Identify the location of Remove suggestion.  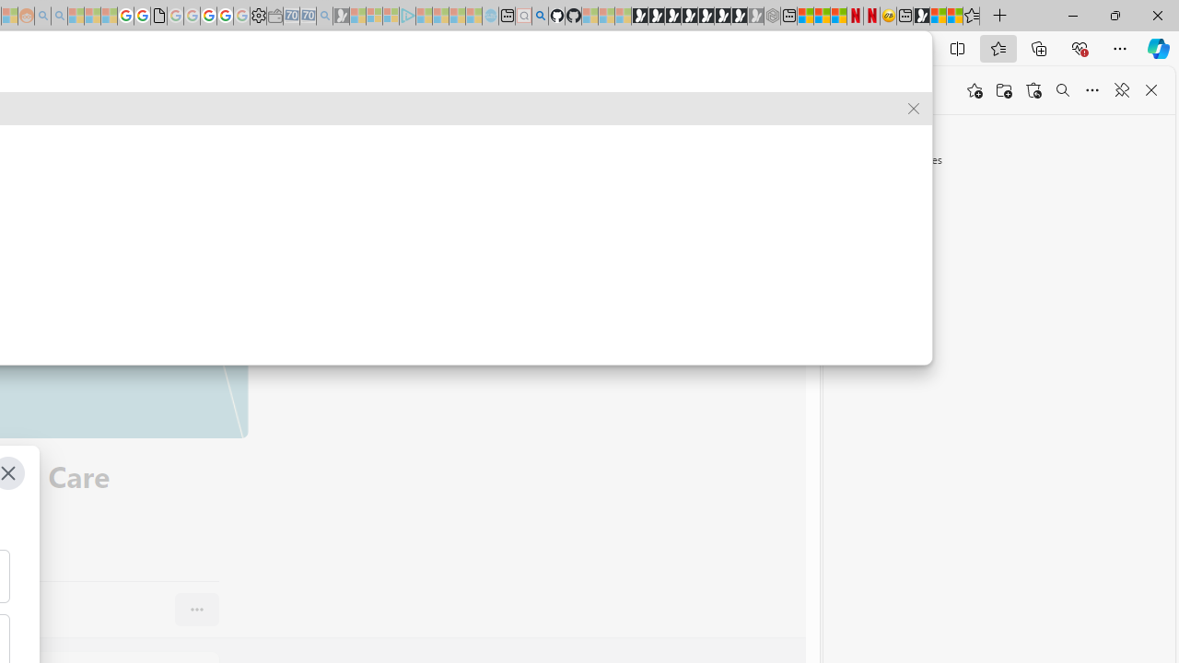
(914, 109).